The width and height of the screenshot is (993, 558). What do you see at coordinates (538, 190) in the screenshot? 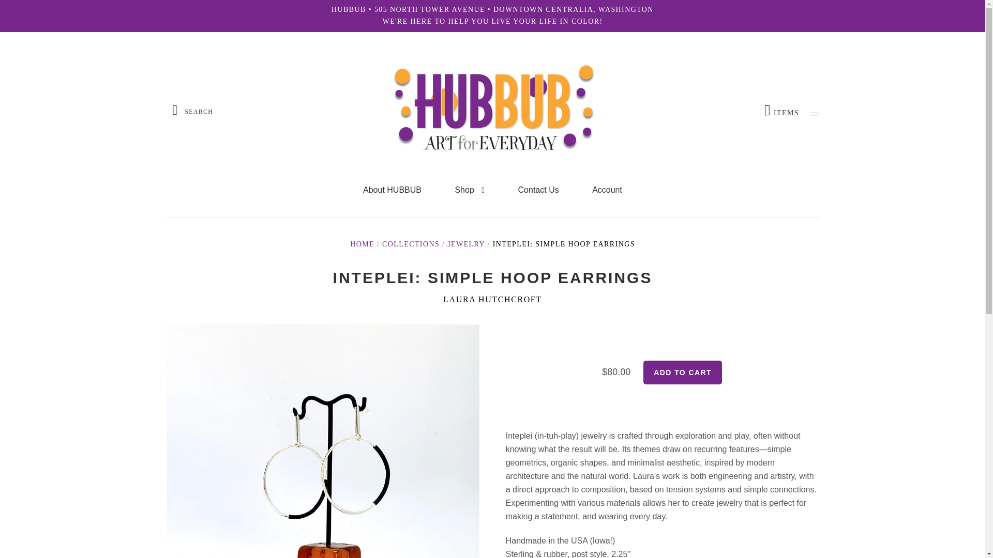
I see `Contact Us` at bounding box center [538, 190].